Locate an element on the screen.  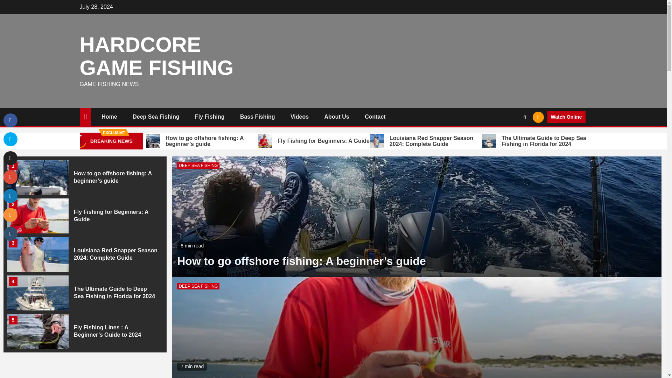
Louisiana Red Snapper Season 2024: Complete Guide is located at coordinates (115, 254).